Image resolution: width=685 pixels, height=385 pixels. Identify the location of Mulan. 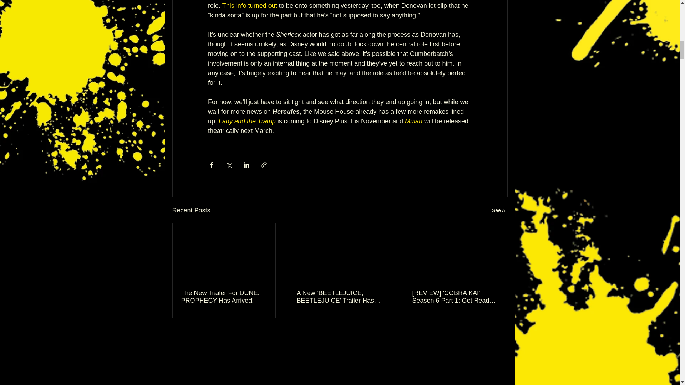
(413, 121).